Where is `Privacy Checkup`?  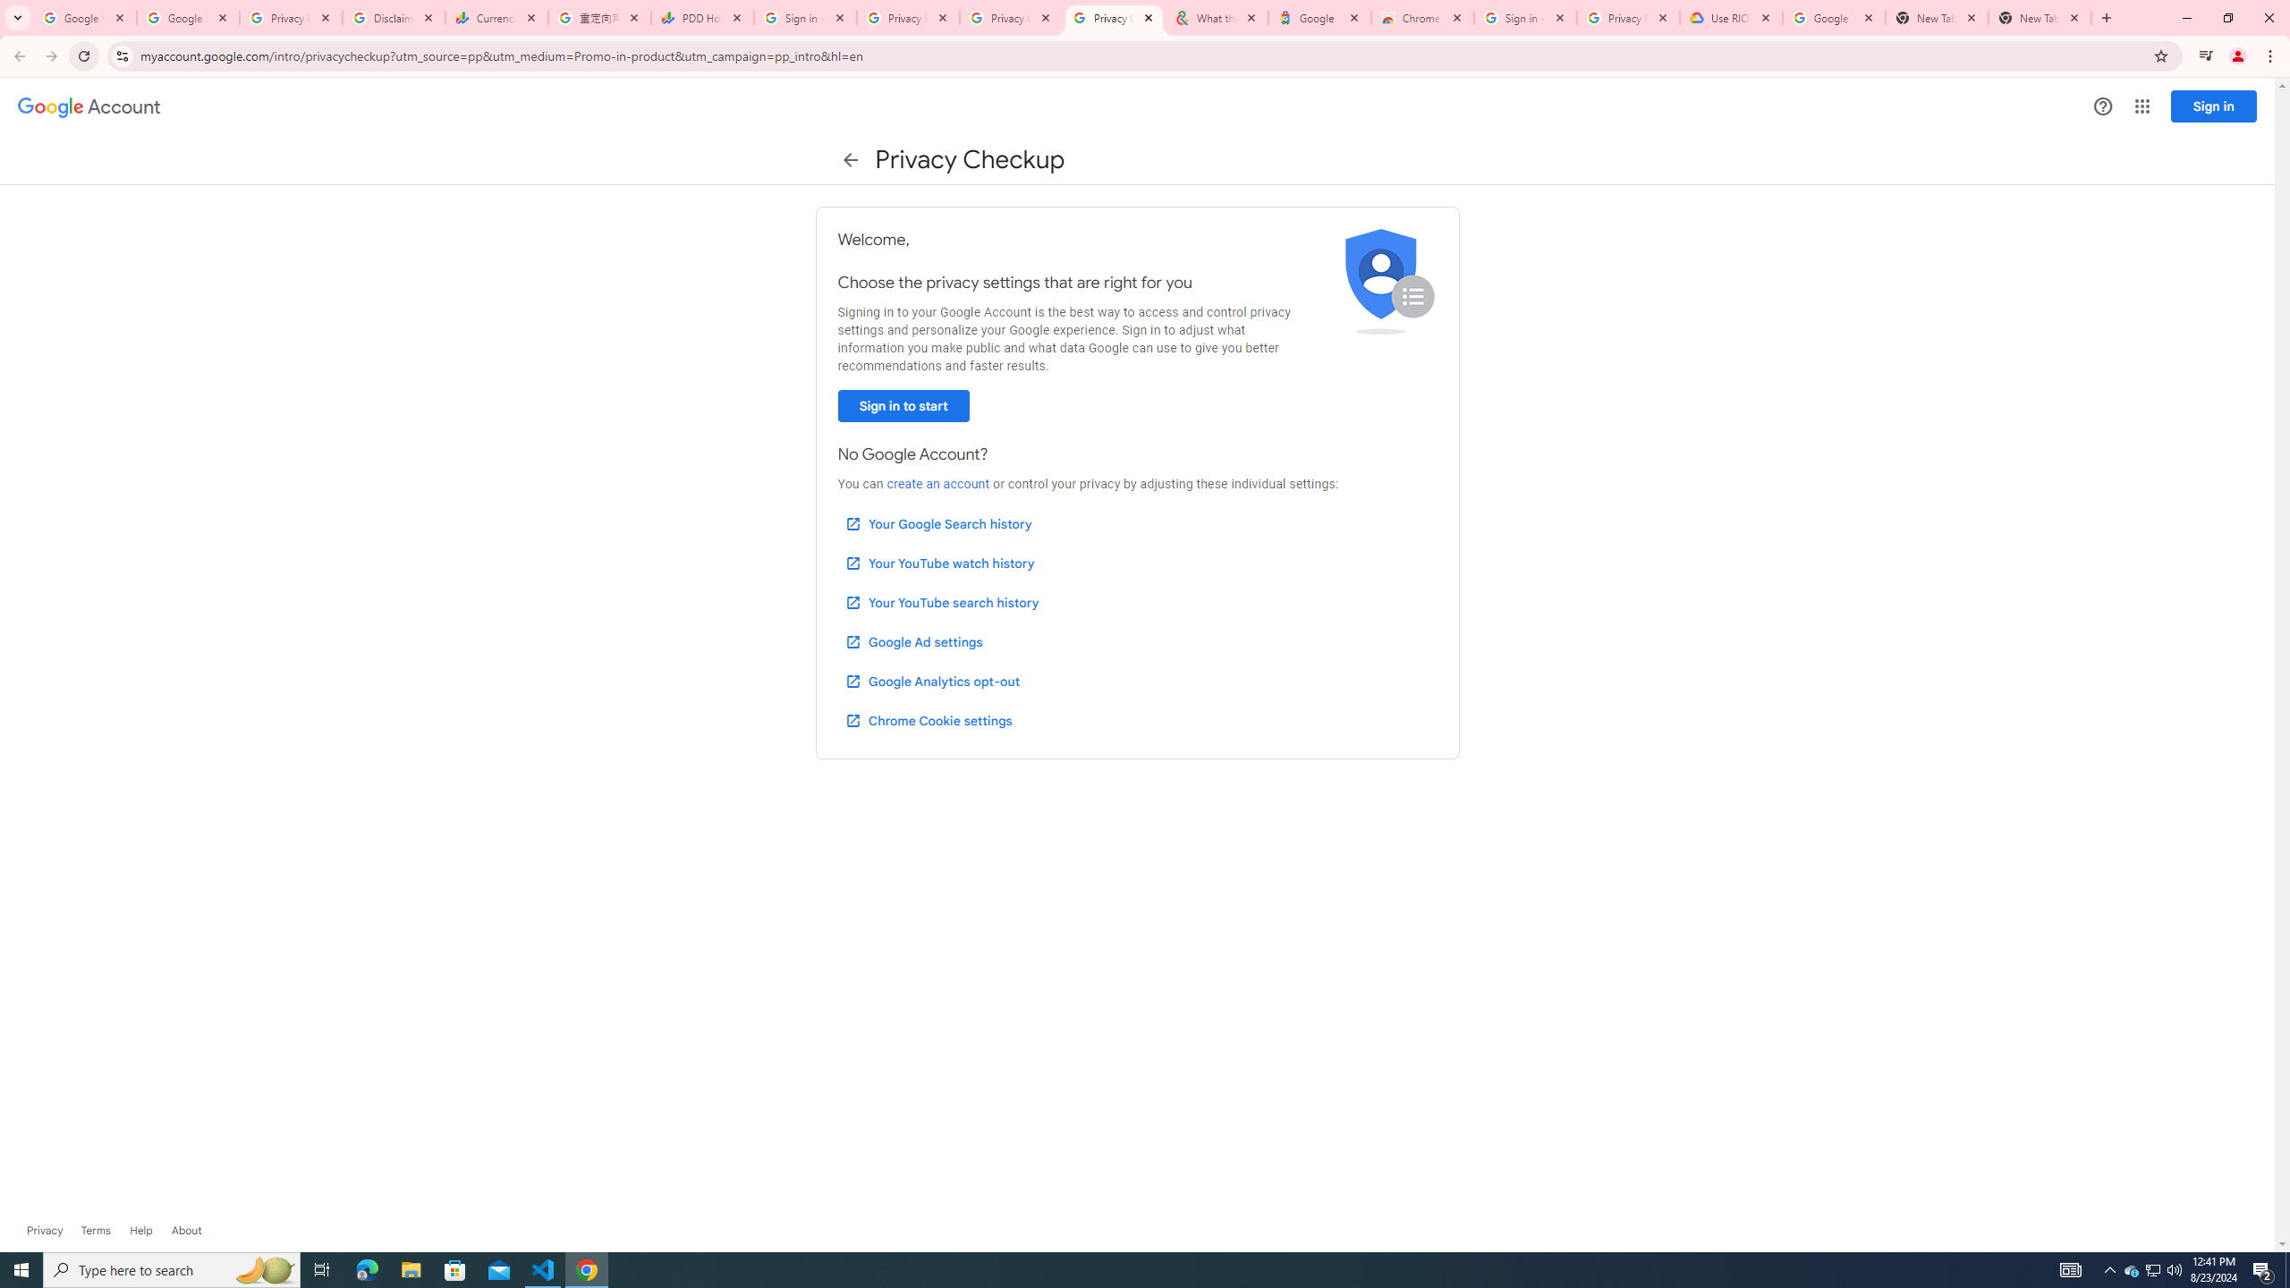 Privacy Checkup is located at coordinates (1114, 18).